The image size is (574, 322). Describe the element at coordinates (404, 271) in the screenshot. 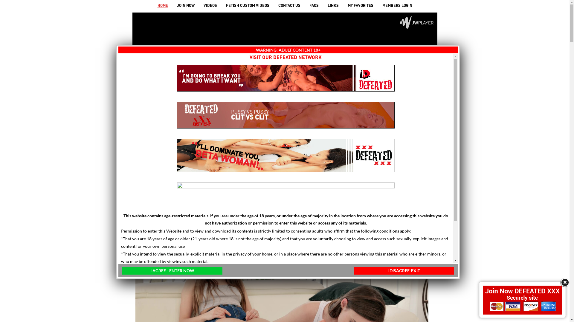

I see `I DISAGREE-EXIT` at that location.